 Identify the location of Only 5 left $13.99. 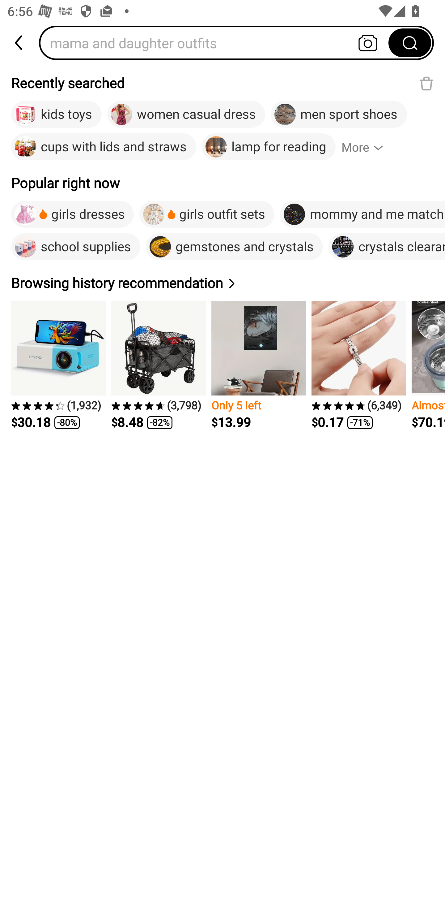
(259, 365).